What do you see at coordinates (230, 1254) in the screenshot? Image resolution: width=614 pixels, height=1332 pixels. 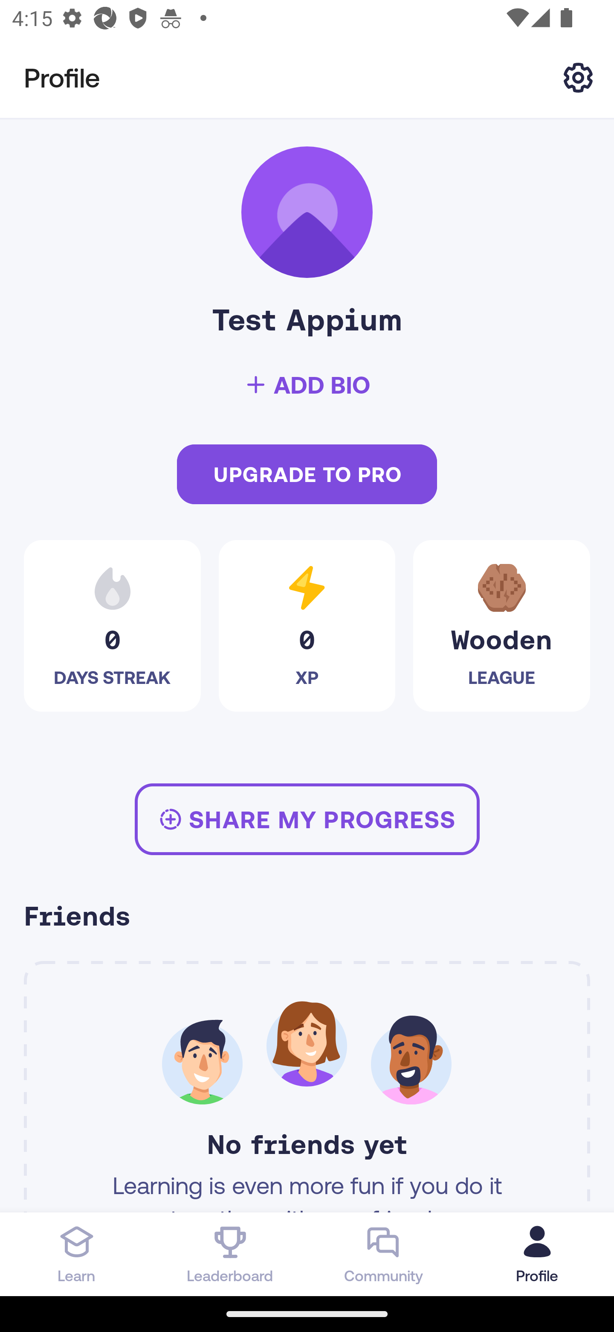 I see `Leaderboard` at bounding box center [230, 1254].